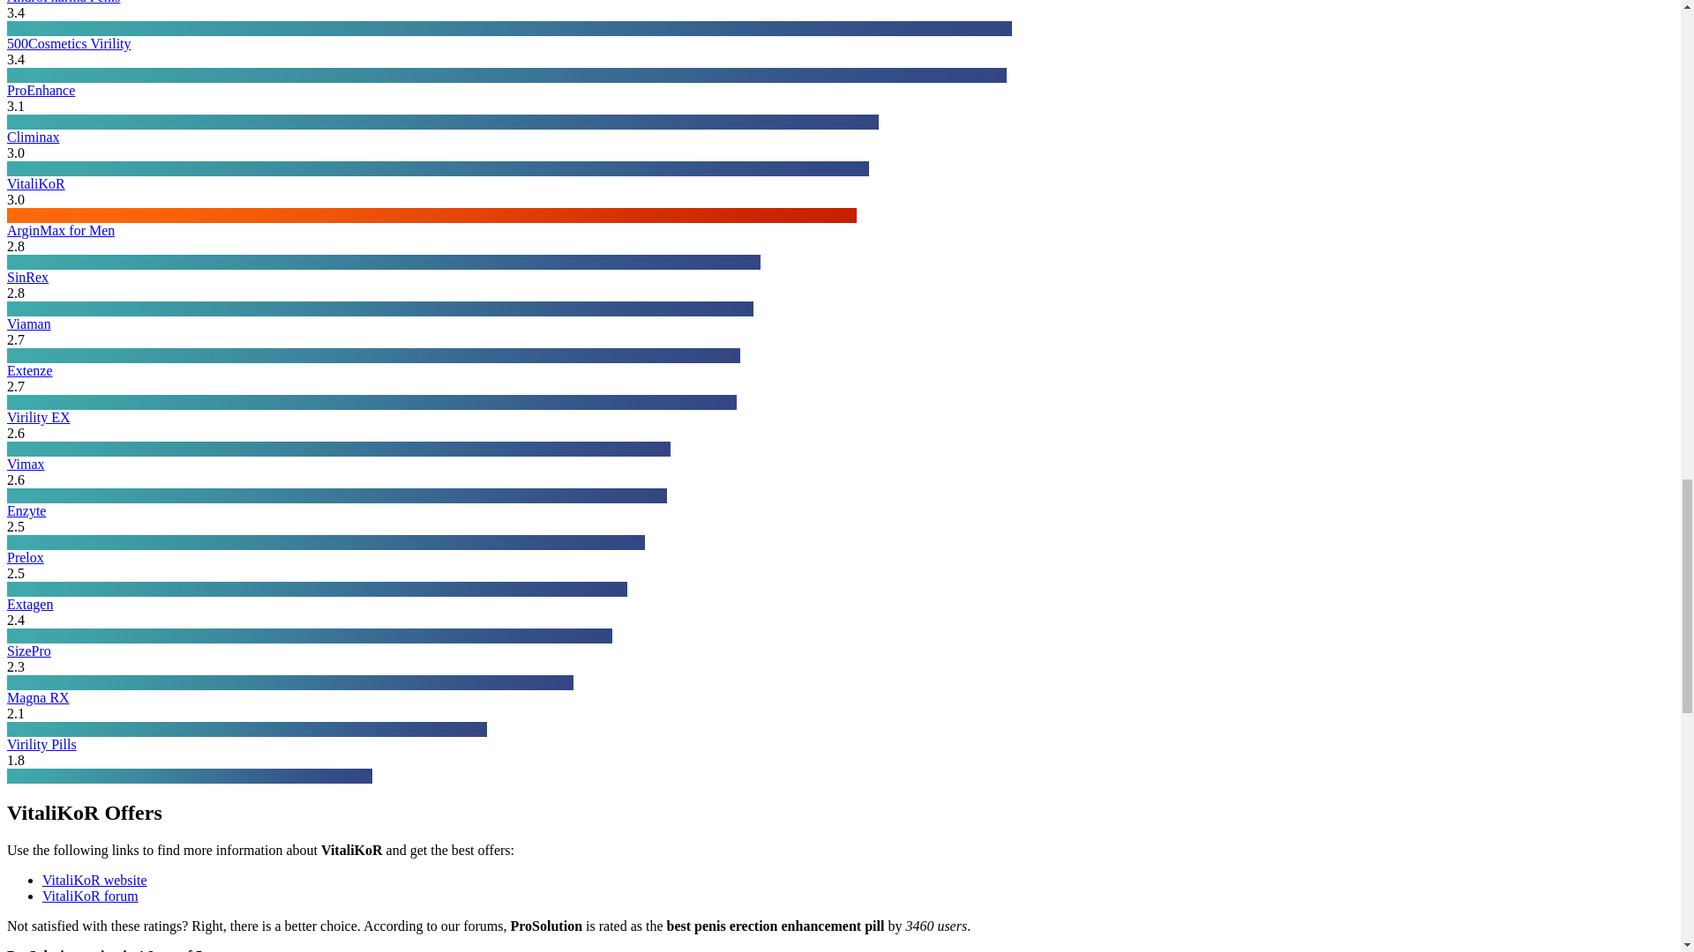 Image resolution: width=1694 pixels, height=952 pixels. What do you see at coordinates (69, 44) in the screenshot?
I see `500Cosmetics Virility` at bounding box center [69, 44].